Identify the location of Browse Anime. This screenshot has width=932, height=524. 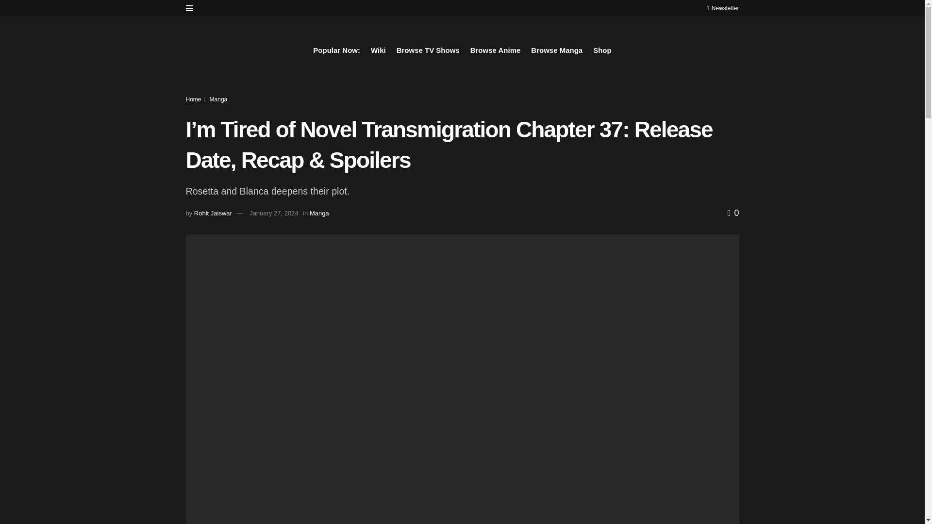
(496, 50).